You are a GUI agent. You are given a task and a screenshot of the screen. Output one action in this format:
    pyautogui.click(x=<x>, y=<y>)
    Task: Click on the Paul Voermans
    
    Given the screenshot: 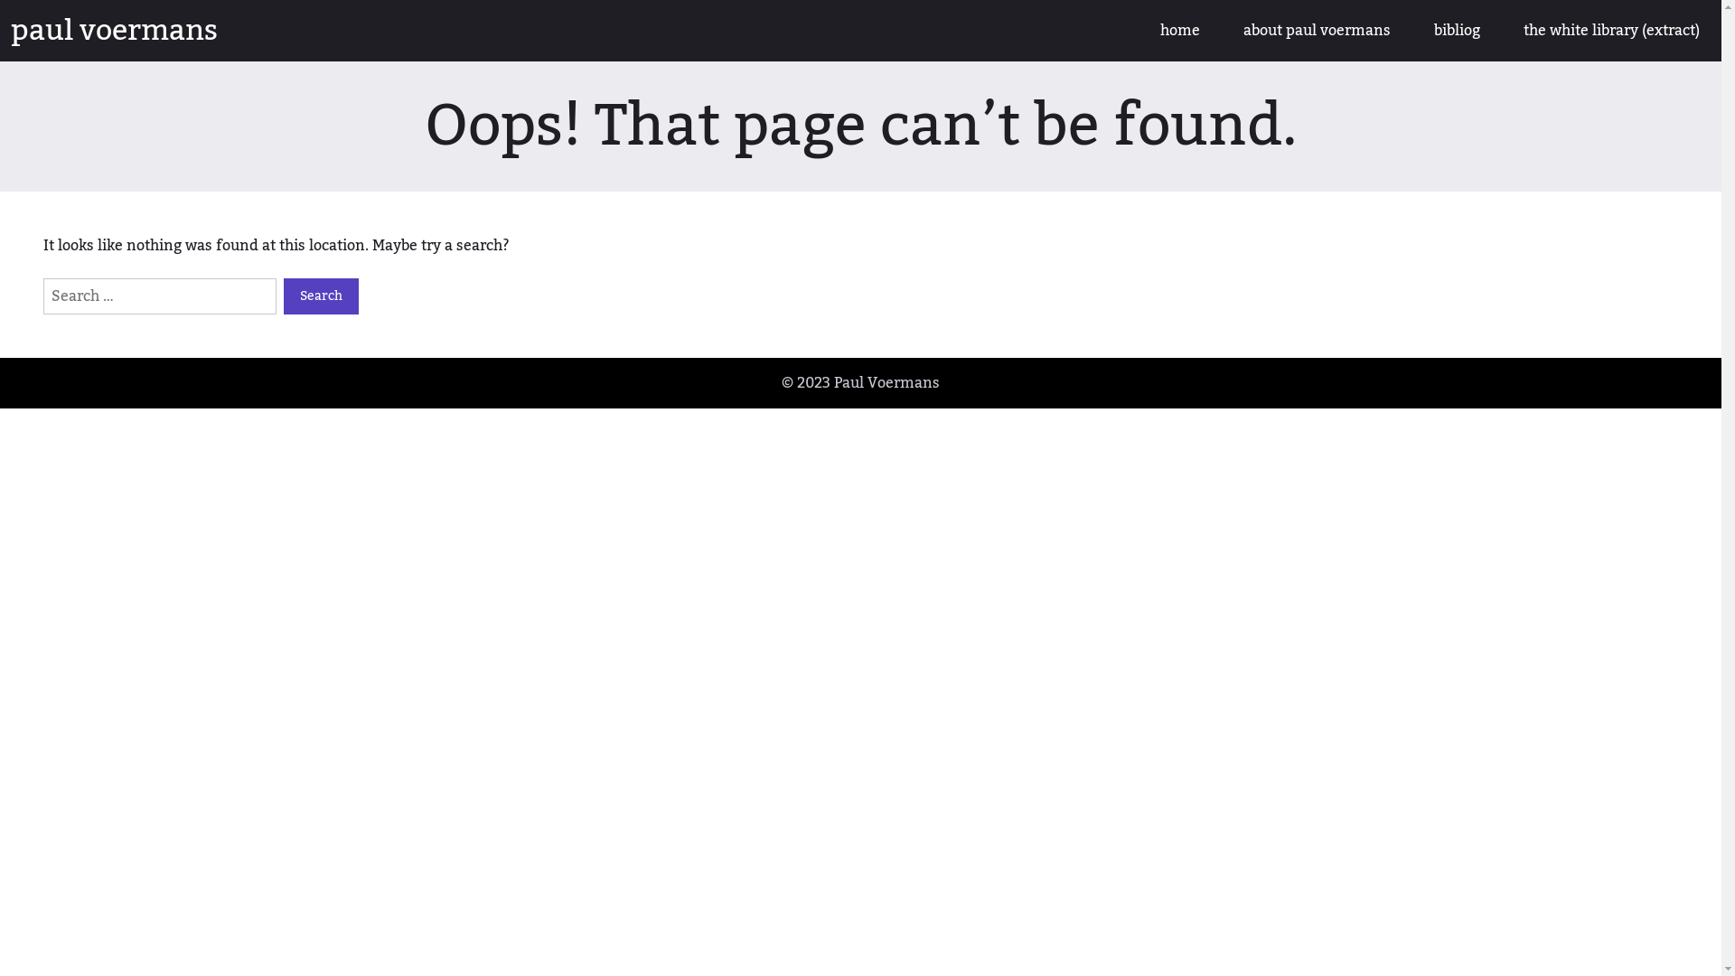 What is the action you would take?
    pyautogui.click(x=887, y=383)
    